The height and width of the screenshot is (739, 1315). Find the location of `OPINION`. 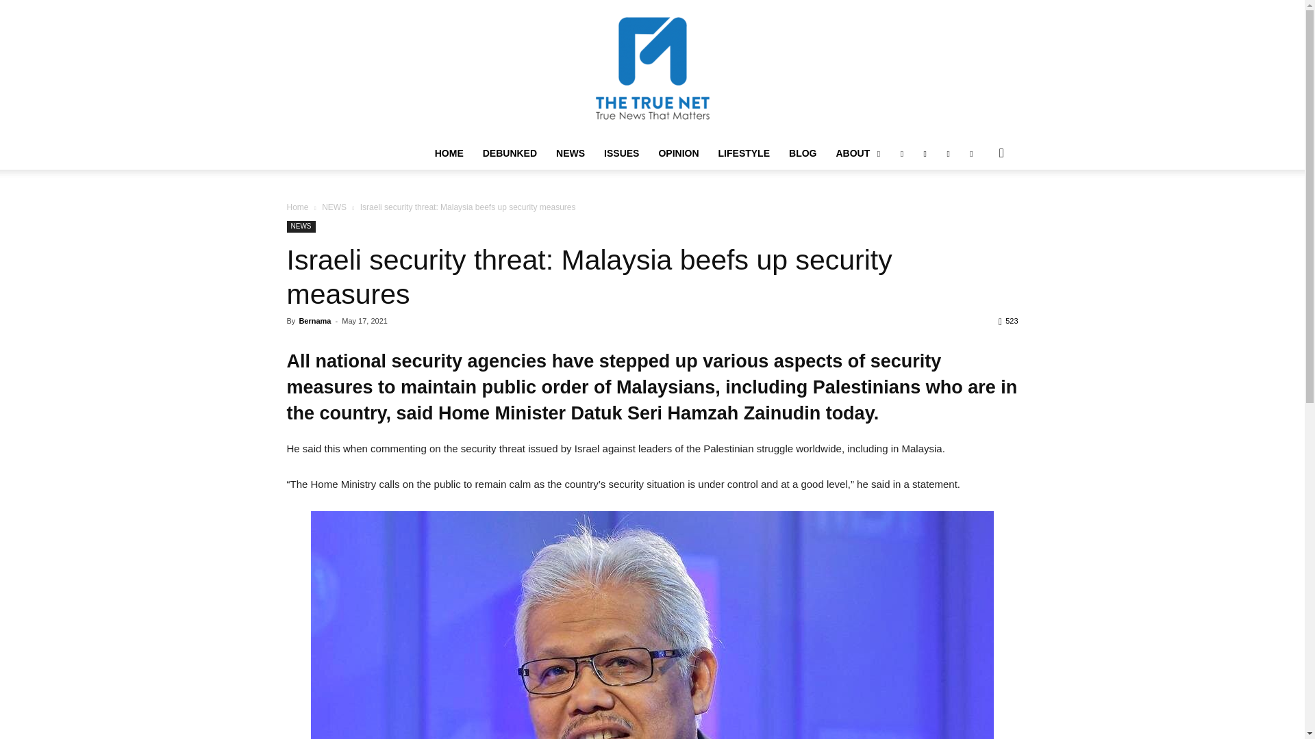

OPINION is located at coordinates (678, 153).